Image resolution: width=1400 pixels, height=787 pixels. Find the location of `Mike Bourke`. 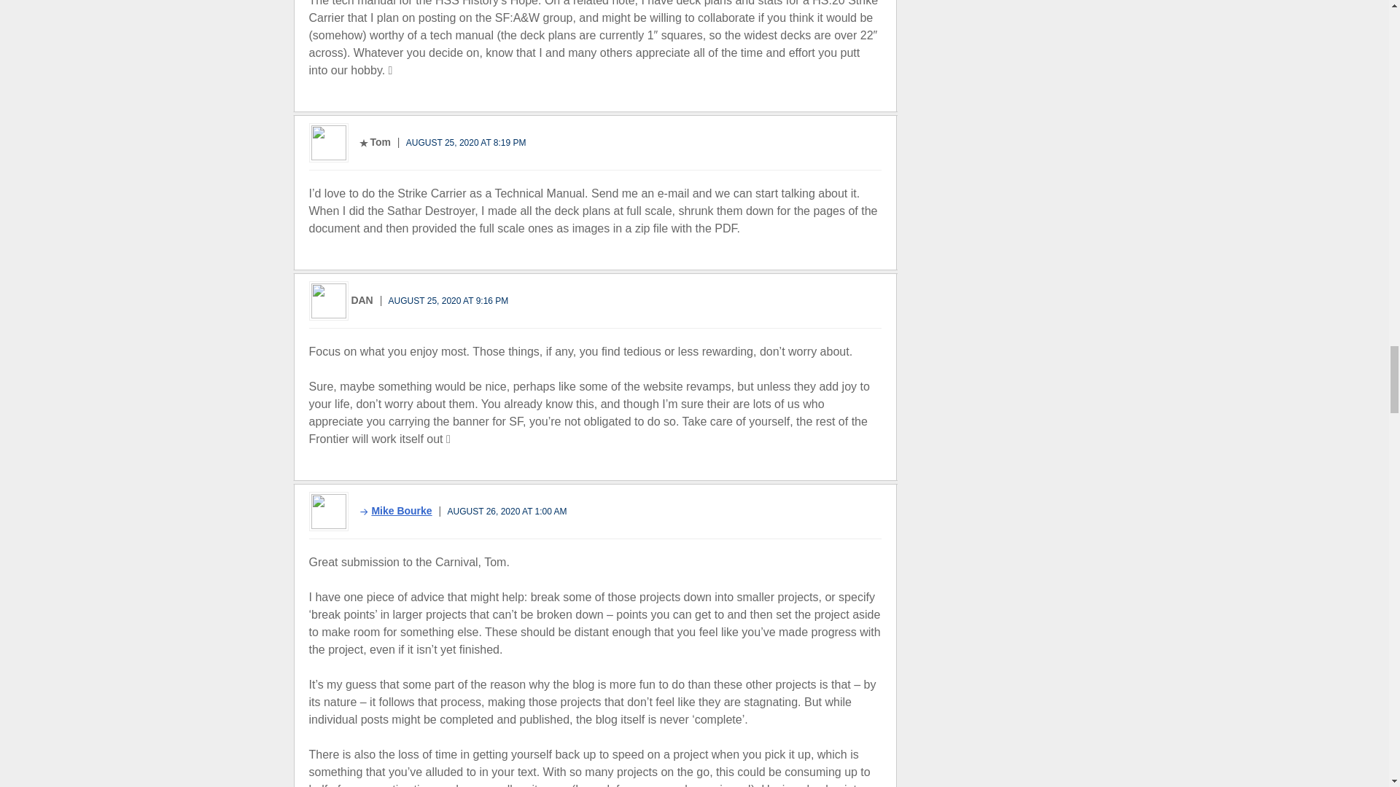

Mike Bourke is located at coordinates (391, 510).